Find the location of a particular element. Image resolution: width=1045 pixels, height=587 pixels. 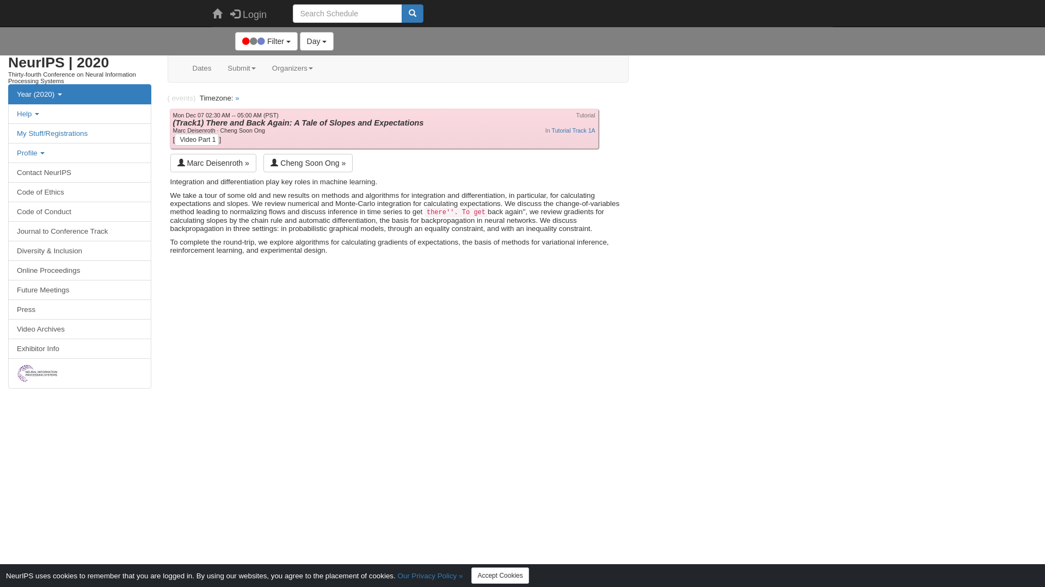

My Stuff/Registrations is located at coordinates (52, 134).